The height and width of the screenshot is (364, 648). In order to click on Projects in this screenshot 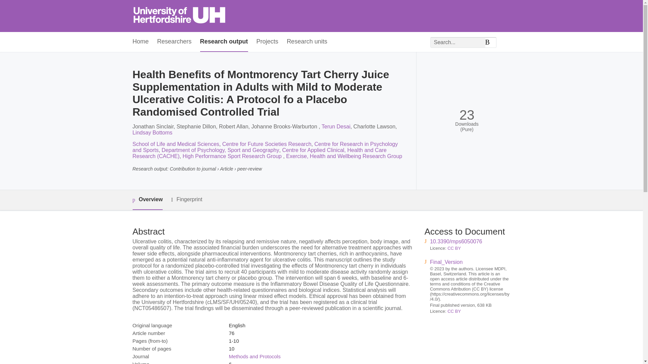, I will do `click(267, 42)`.